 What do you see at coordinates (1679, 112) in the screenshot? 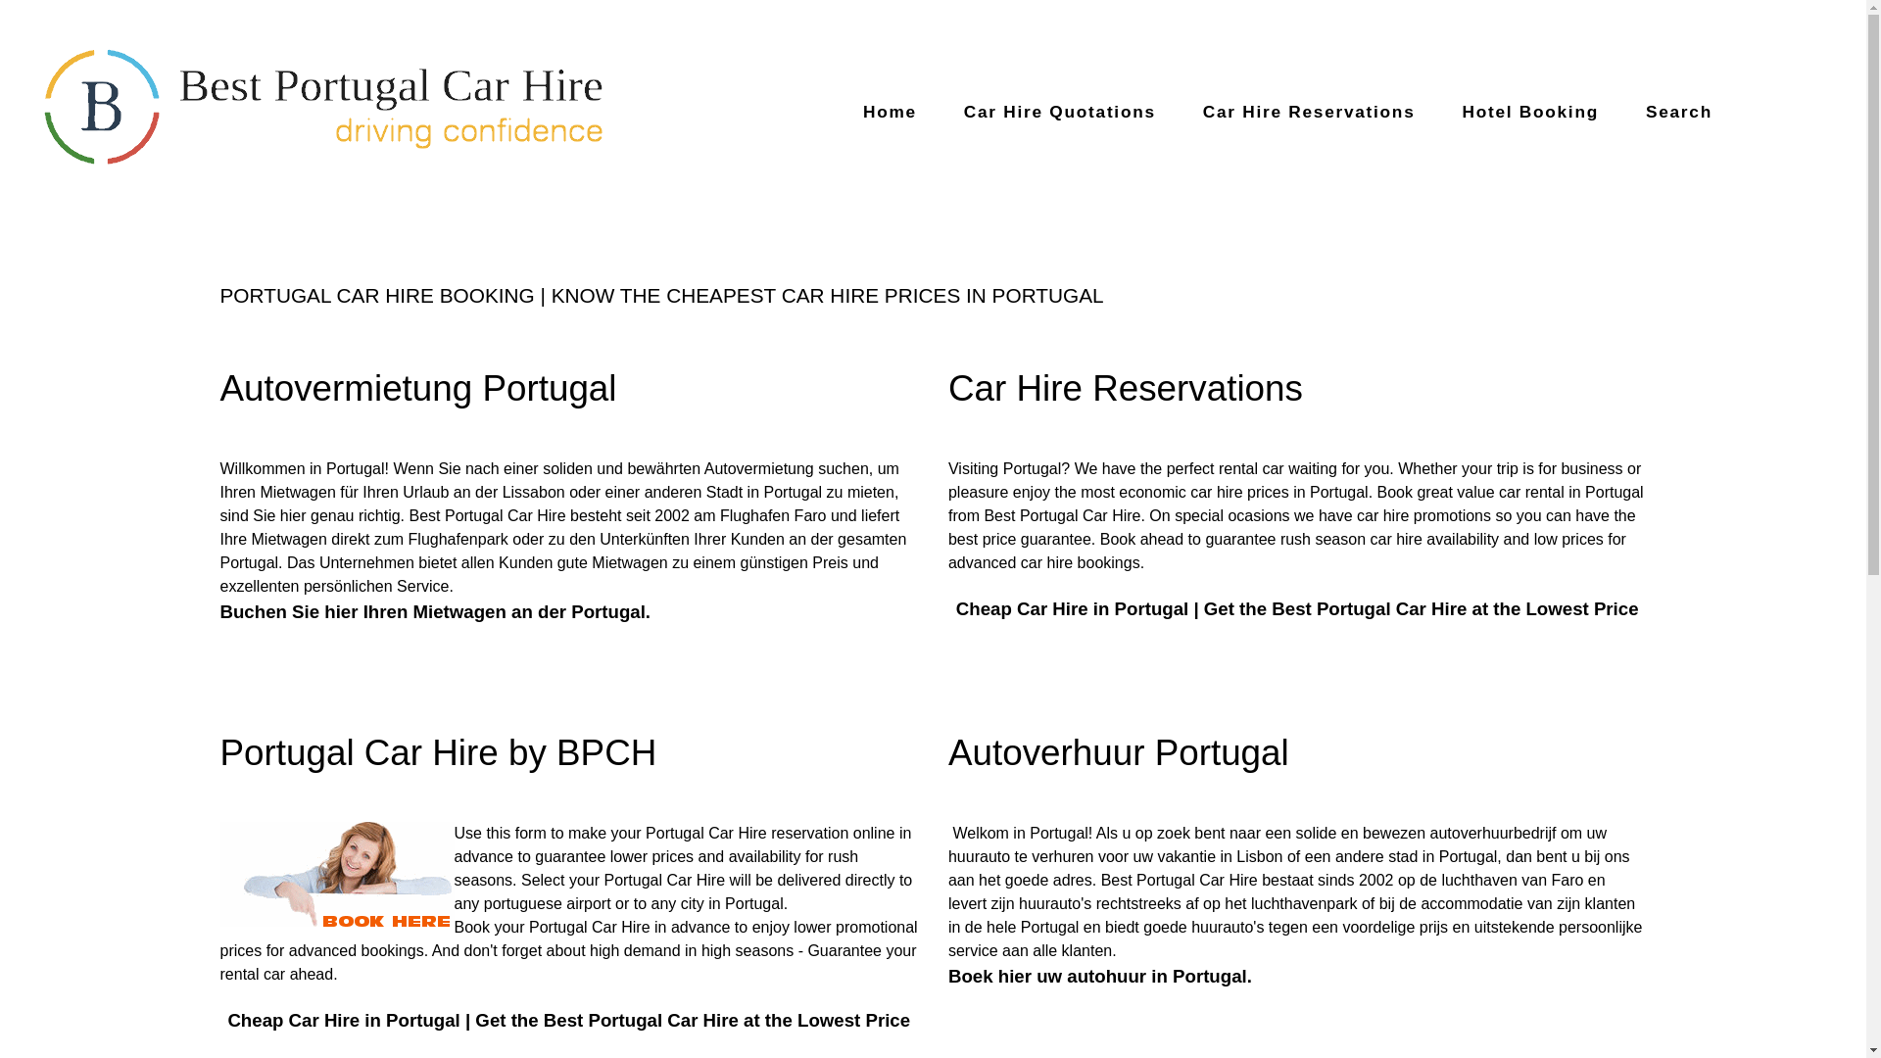
I see `Search` at bounding box center [1679, 112].